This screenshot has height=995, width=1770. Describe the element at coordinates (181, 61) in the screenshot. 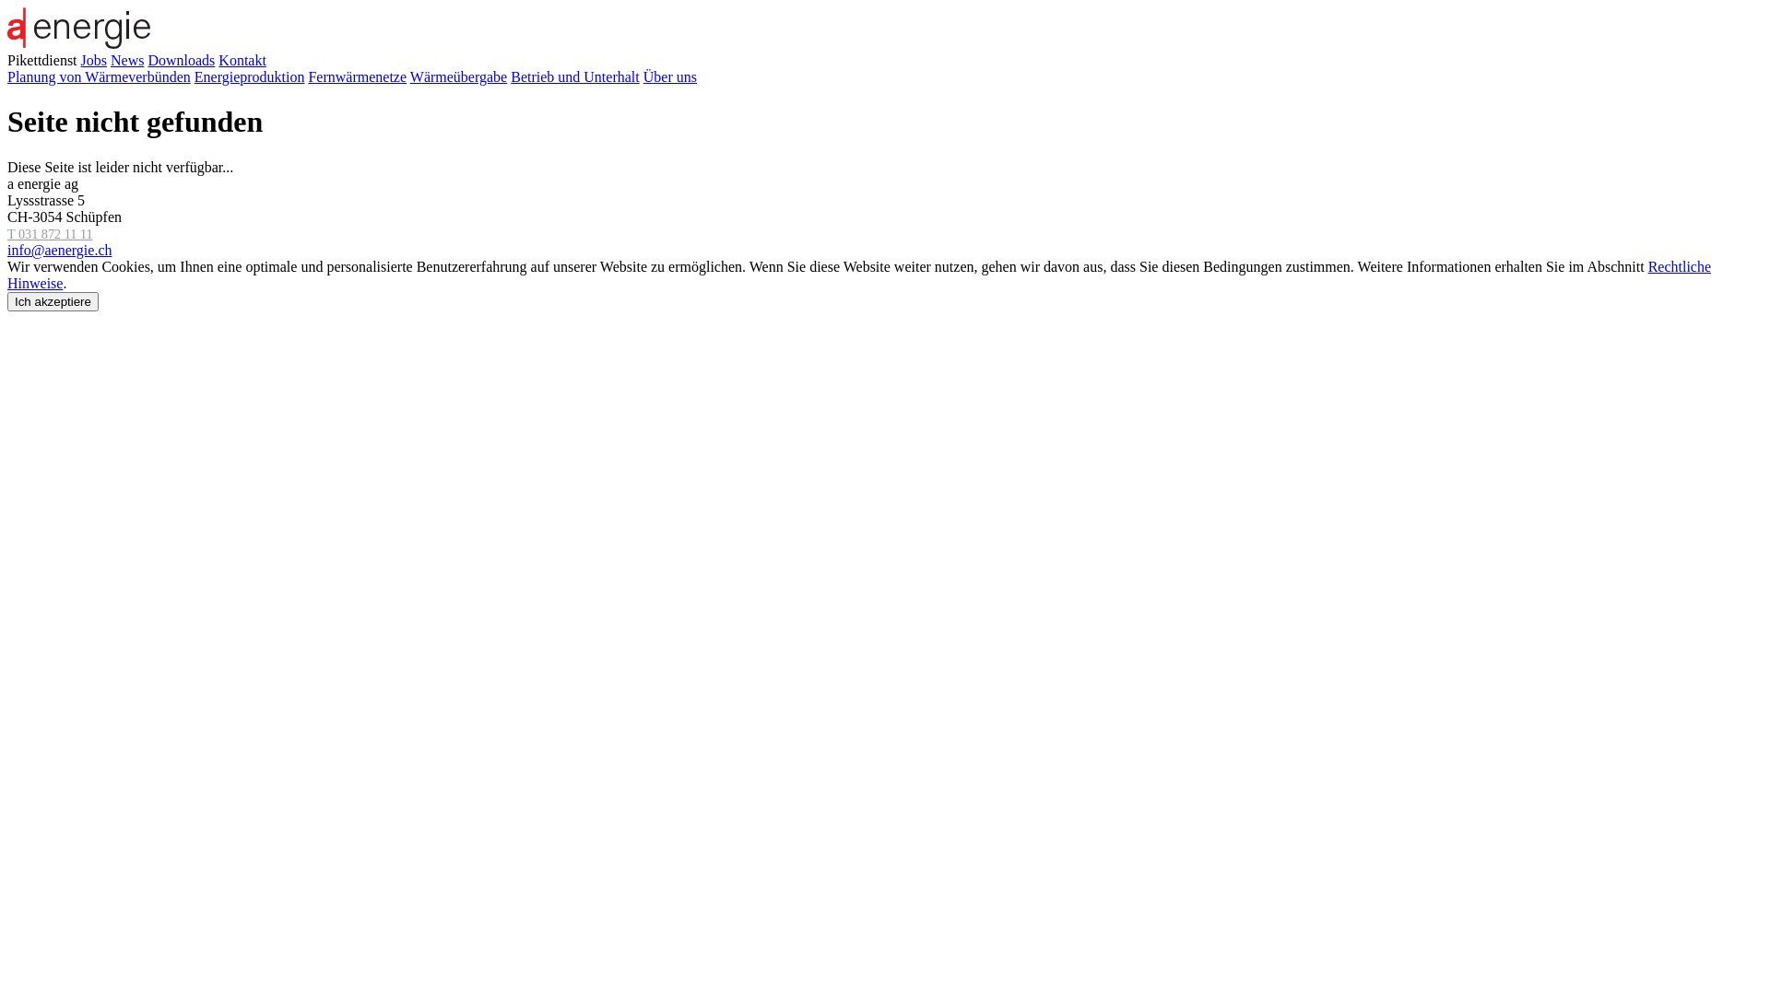

I see `Downloads` at that location.